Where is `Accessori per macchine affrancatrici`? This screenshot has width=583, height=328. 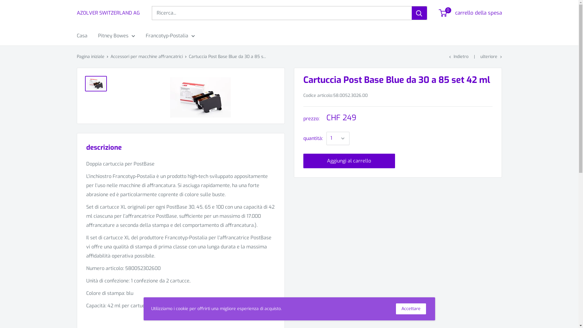
Accessori per macchine affrancatrici is located at coordinates (147, 56).